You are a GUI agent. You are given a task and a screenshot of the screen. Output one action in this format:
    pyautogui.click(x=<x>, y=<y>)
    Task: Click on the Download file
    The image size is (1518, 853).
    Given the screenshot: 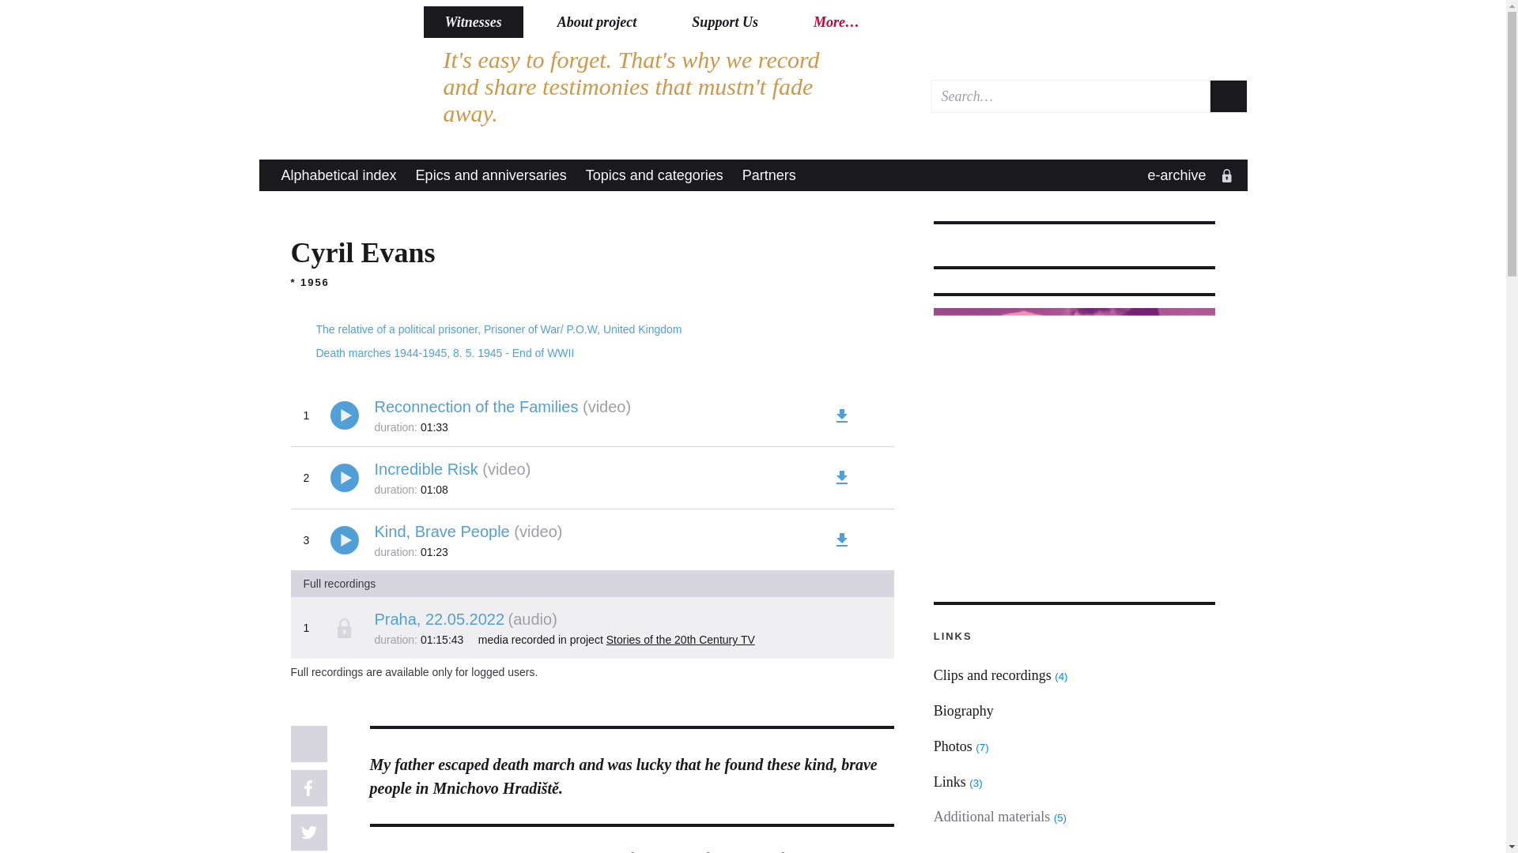 What is the action you would take?
    pyautogui.click(x=841, y=477)
    